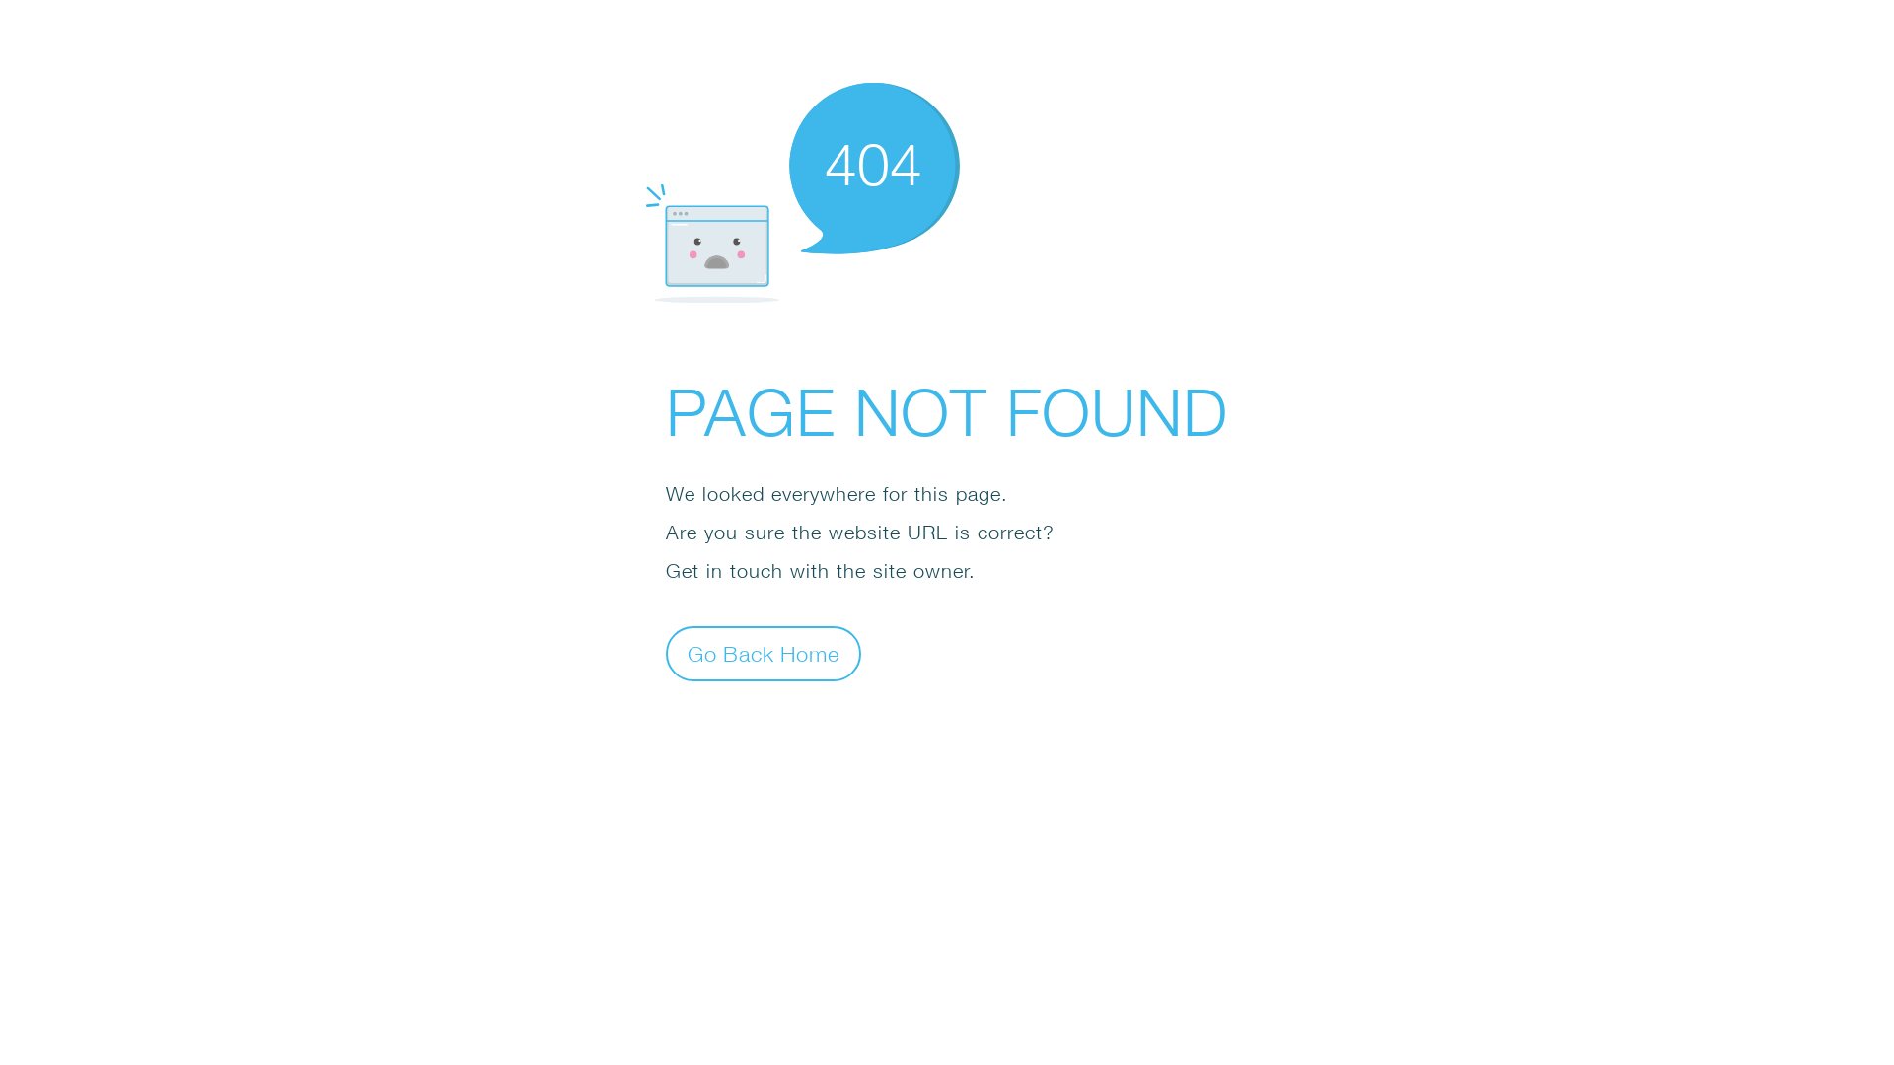  I want to click on Go Back Home, so click(764, 653).